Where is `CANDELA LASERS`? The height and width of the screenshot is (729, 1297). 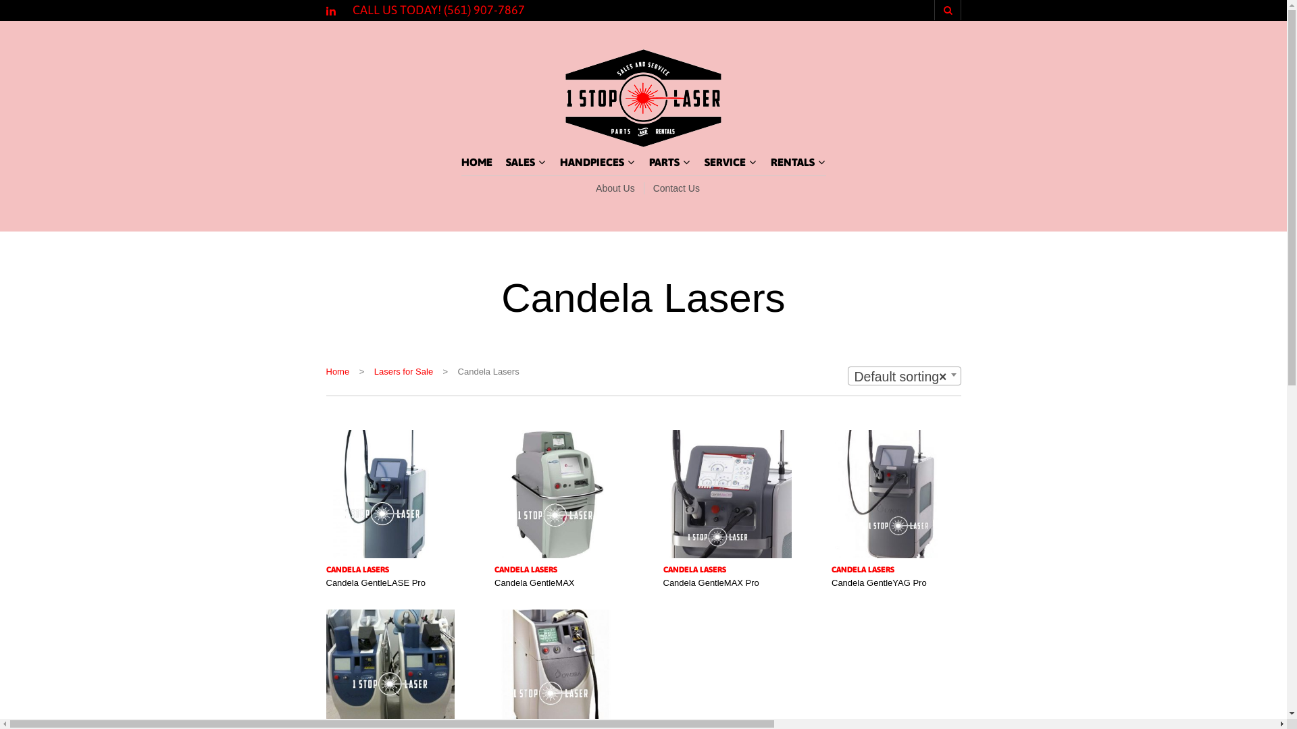
CANDELA LASERS is located at coordinates (390, 570).